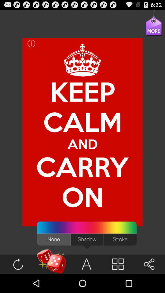  What do you see at coordinates (31, 43) in the screenshot?
I see `turn off icon above keep` at bounding box center [31, 43].